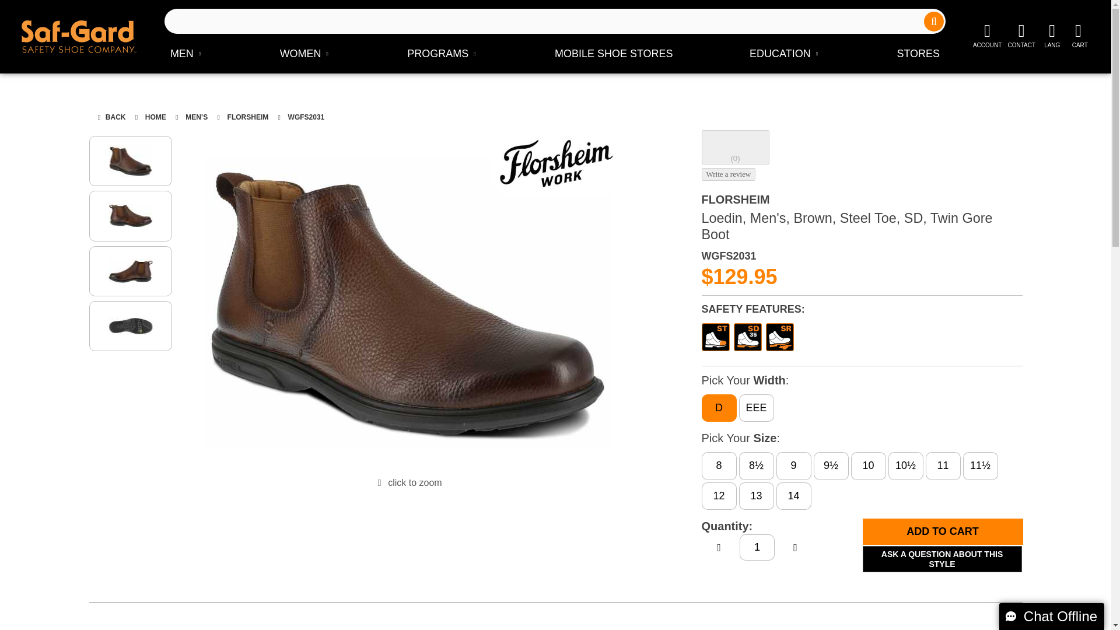 Image resolution: width=1120 pixels, height=630 pixels. What do you see at coordinates (78, 37) in the screenshot?
I see `Saf-Gard Safety Shoe Company Inc.` at bounding box center [78, 37].